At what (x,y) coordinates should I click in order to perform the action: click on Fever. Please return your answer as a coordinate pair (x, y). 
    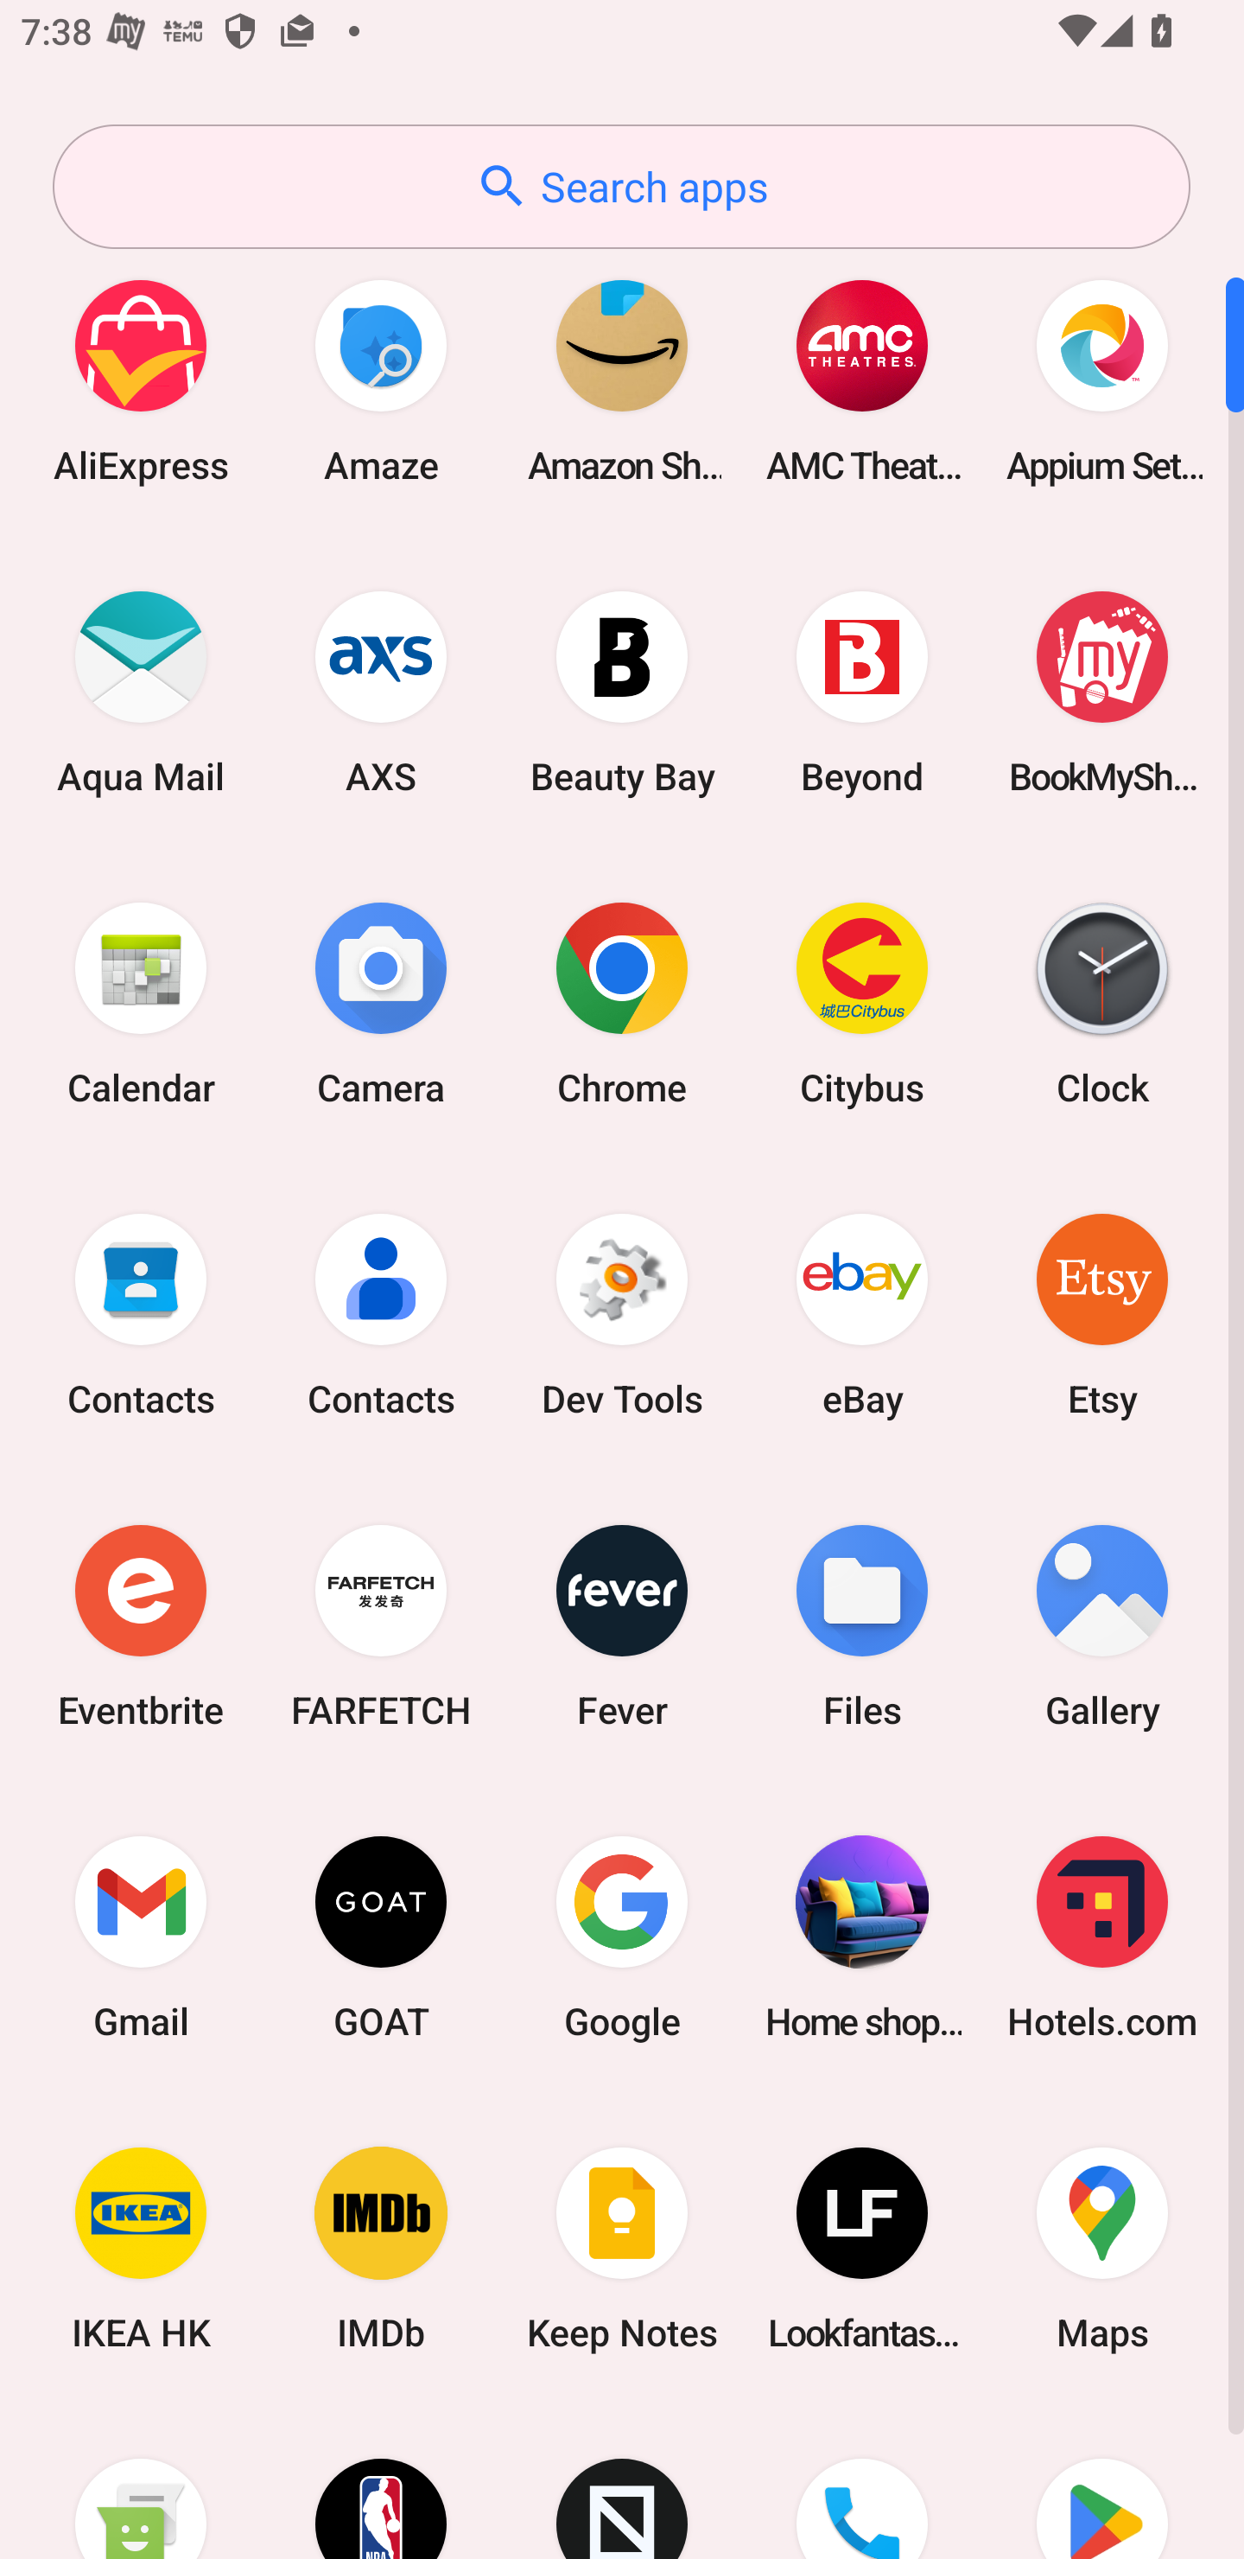
    Looking at the image, I should click on (622, 1625).